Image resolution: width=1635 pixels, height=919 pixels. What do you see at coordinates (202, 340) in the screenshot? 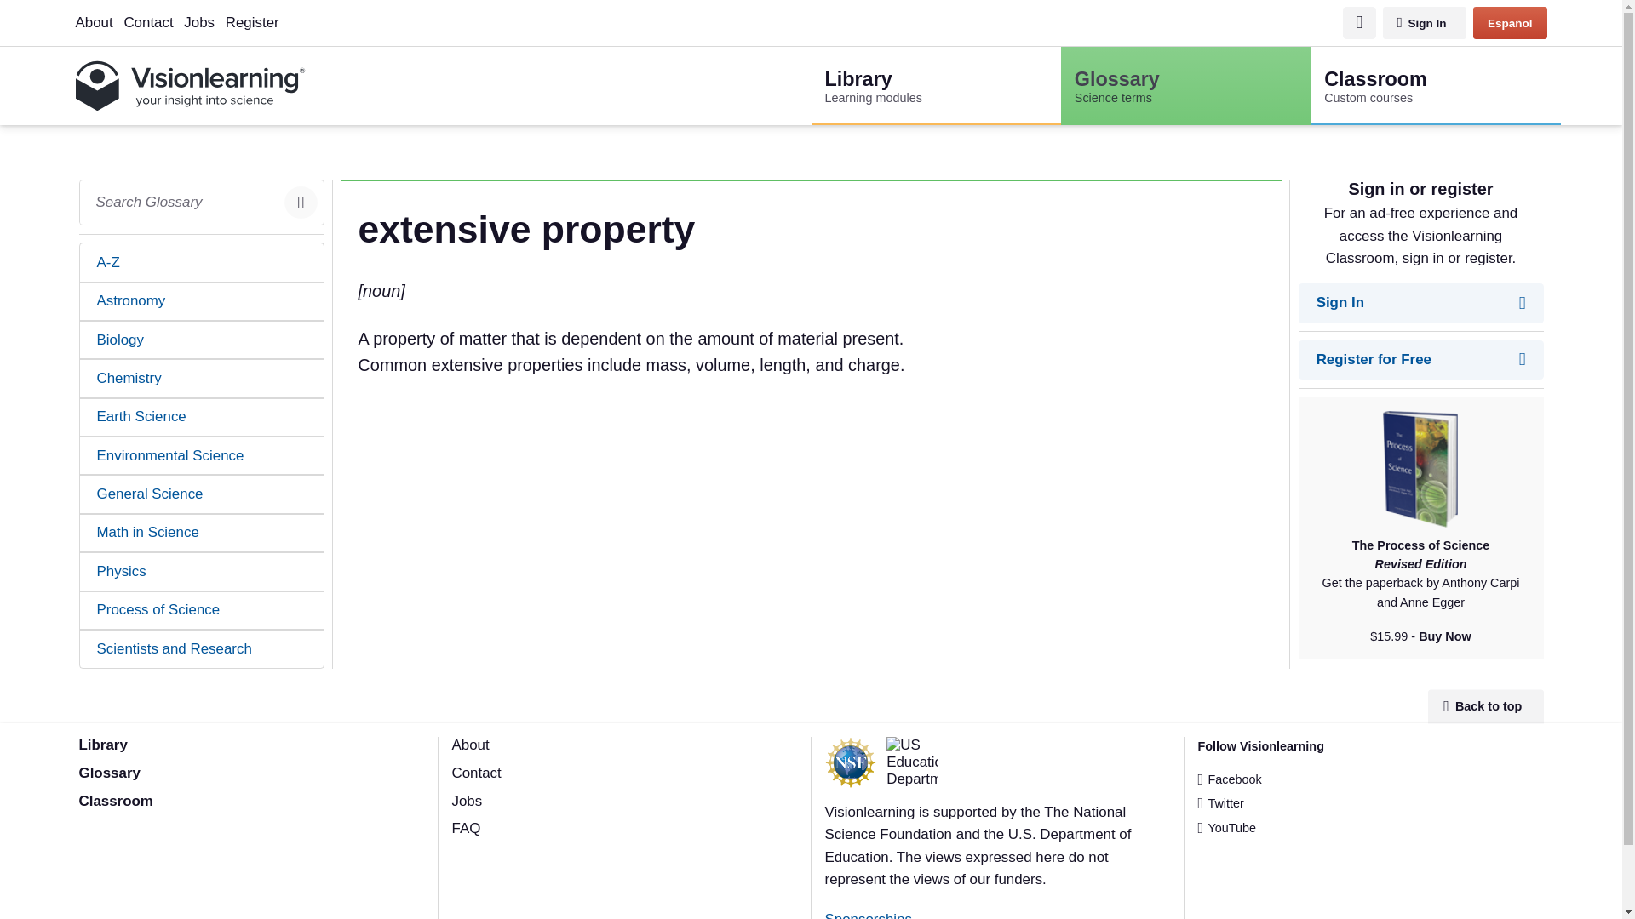
I see `General Science` at bounding box center [202, 340].